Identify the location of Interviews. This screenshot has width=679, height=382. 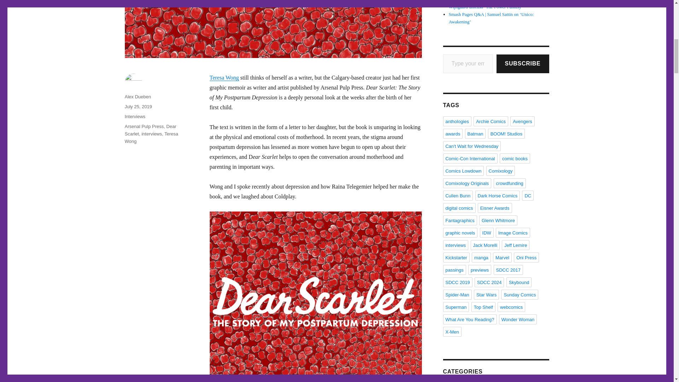
(134, 116).